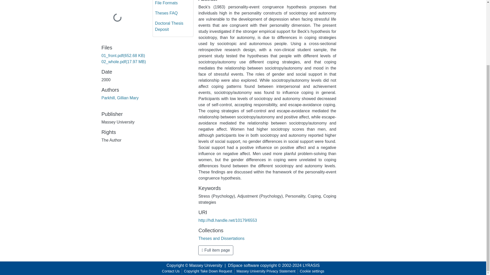 This screenshot has height=275, width=490. I want to click on Theses and Dissertations, so click(222, 238).